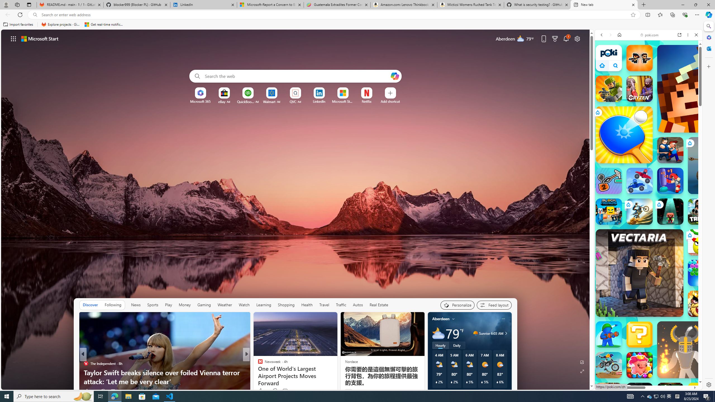  Describe the element at coordinates (670, 181) in the screenshot. I see `Punch Legend Simulator` at that location.